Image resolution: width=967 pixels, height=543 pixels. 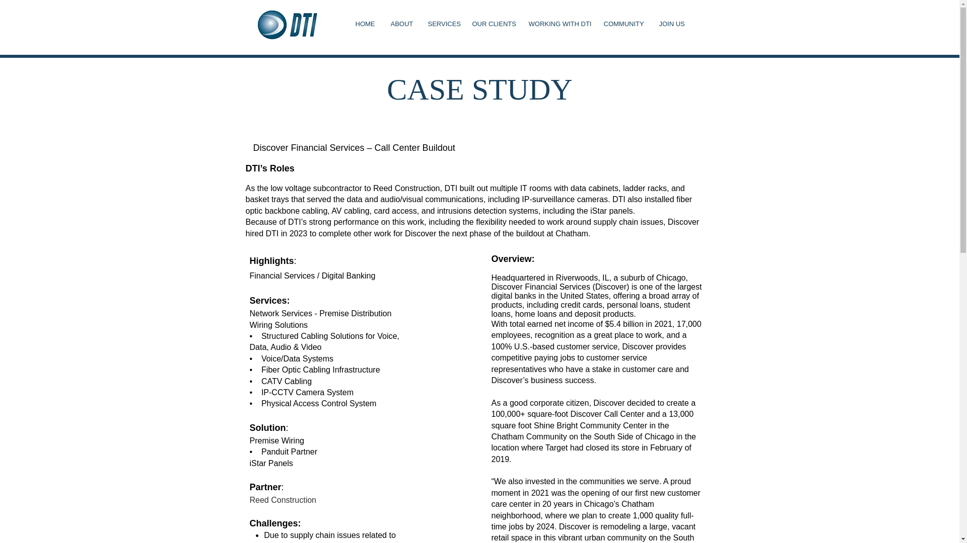 What do you see at coordinates (442, 24) in the screenshot?
I see `SERVICES` at bounding box center [442, 24].